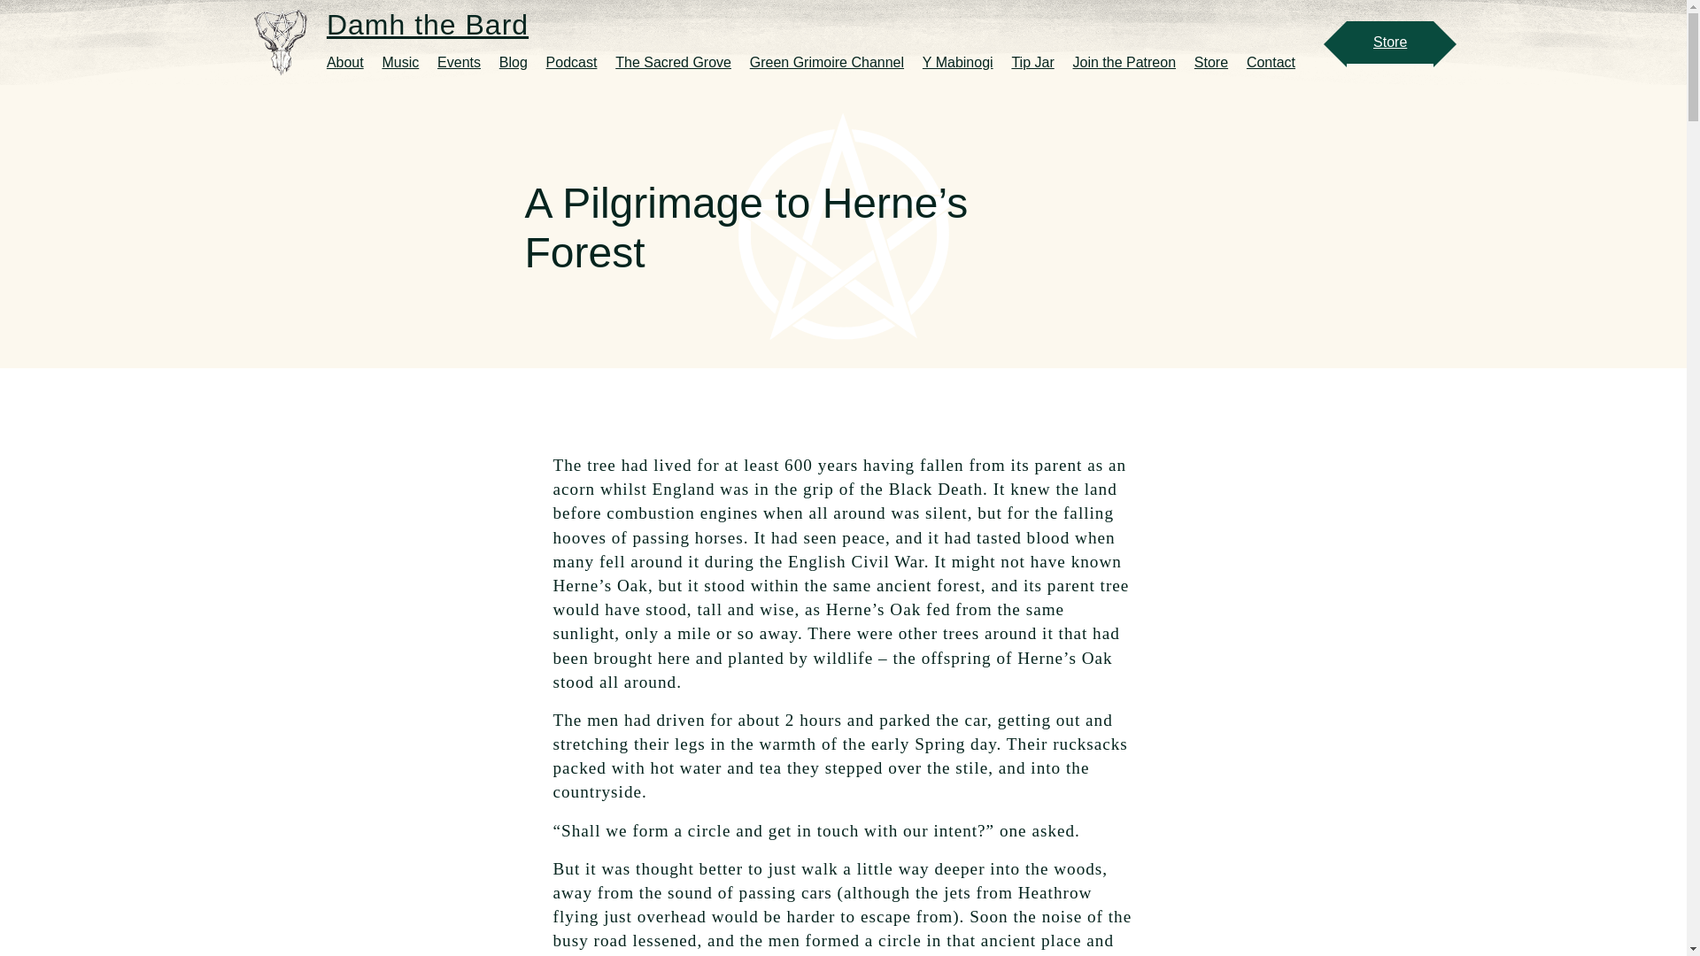 The image size is (1700, 956). What do you see at coordinates (825, 32) in the screenshot?
I see `Damh the Bard` at bounding box center [825, 32].